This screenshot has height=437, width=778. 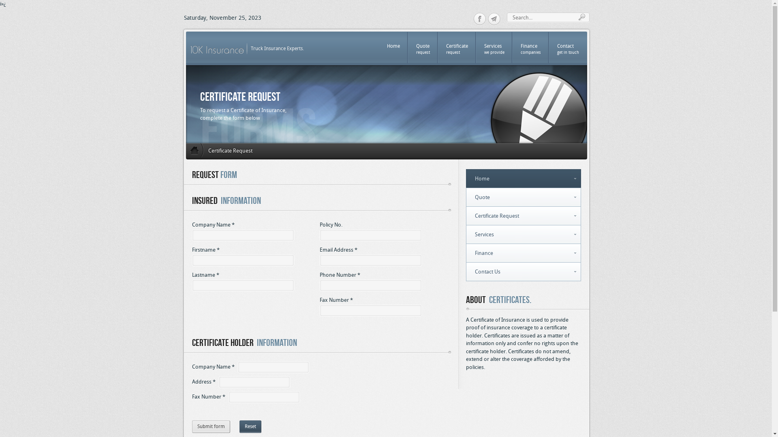 What do you see at coordinates (524, 252) in the screenshot?
I see `Finance` at bounding box center [524, 252].